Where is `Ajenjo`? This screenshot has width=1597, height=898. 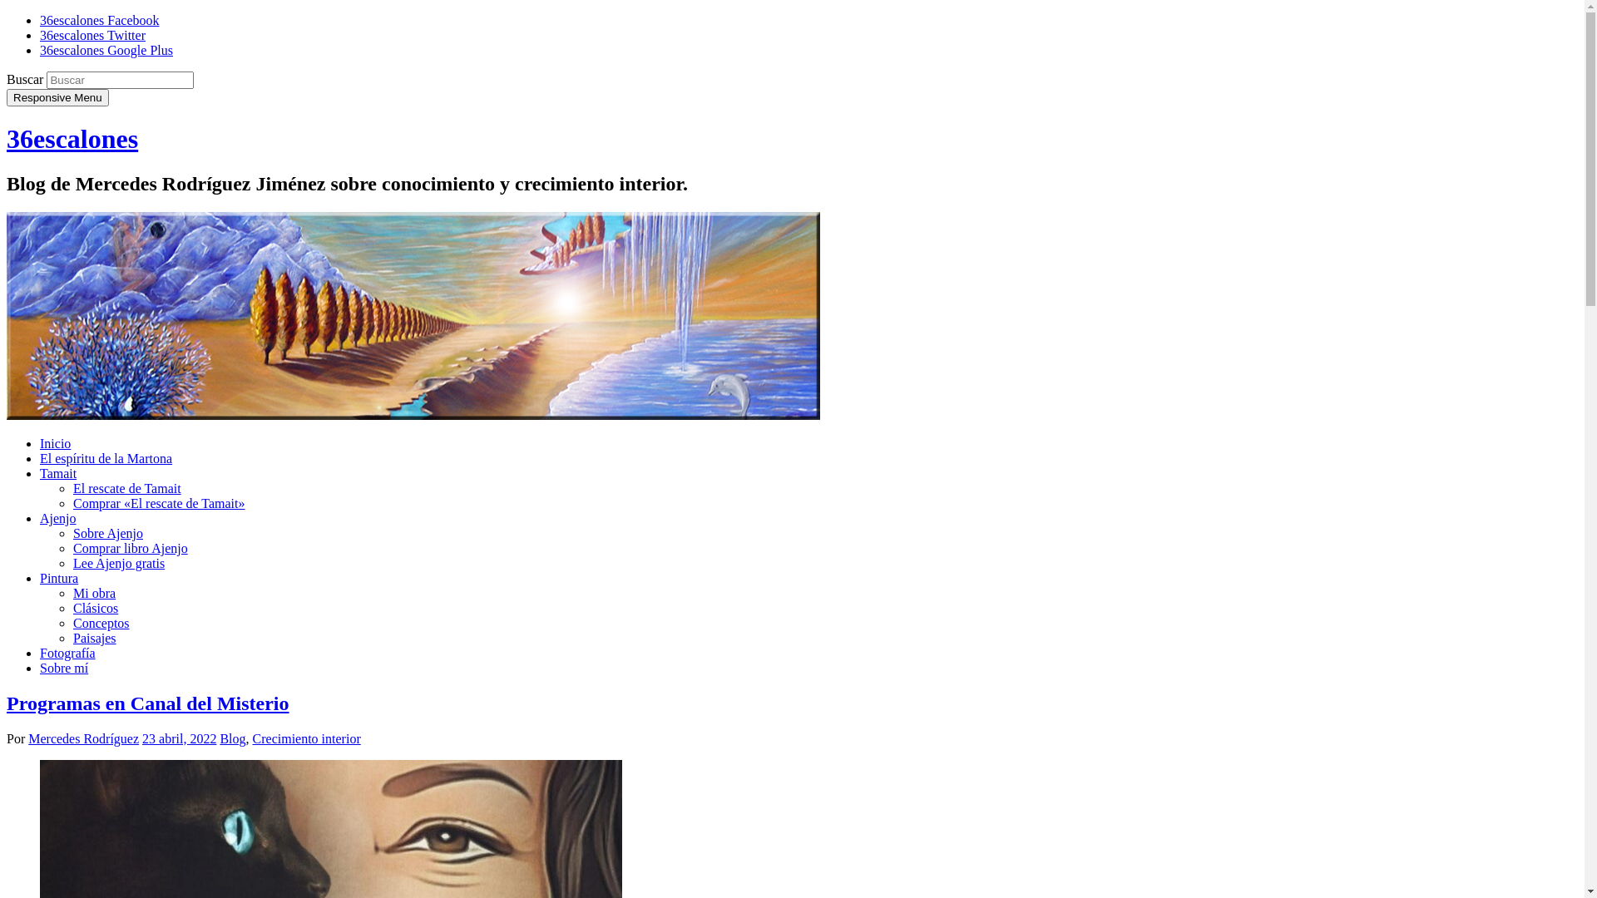
Ajenjo is located at coordinates (58, 519).